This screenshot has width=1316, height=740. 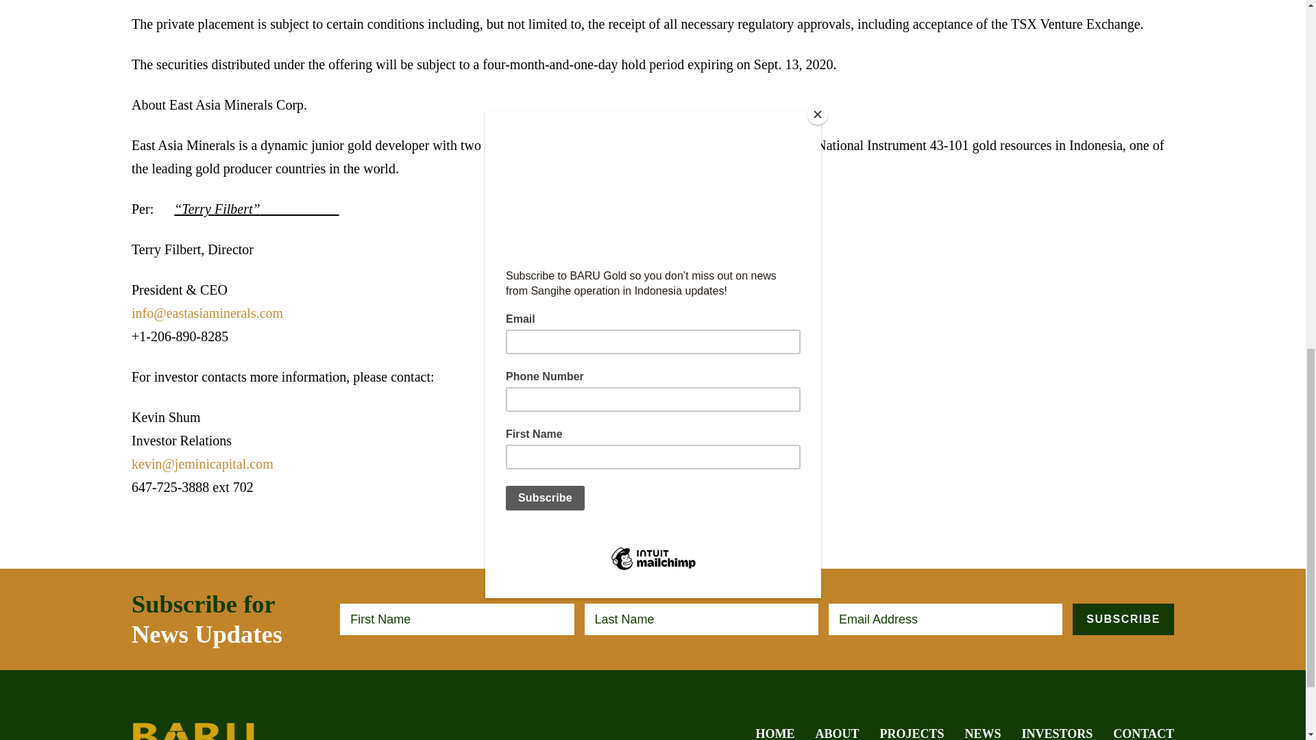 I want to click on HOME, so click(x=775, y=732).